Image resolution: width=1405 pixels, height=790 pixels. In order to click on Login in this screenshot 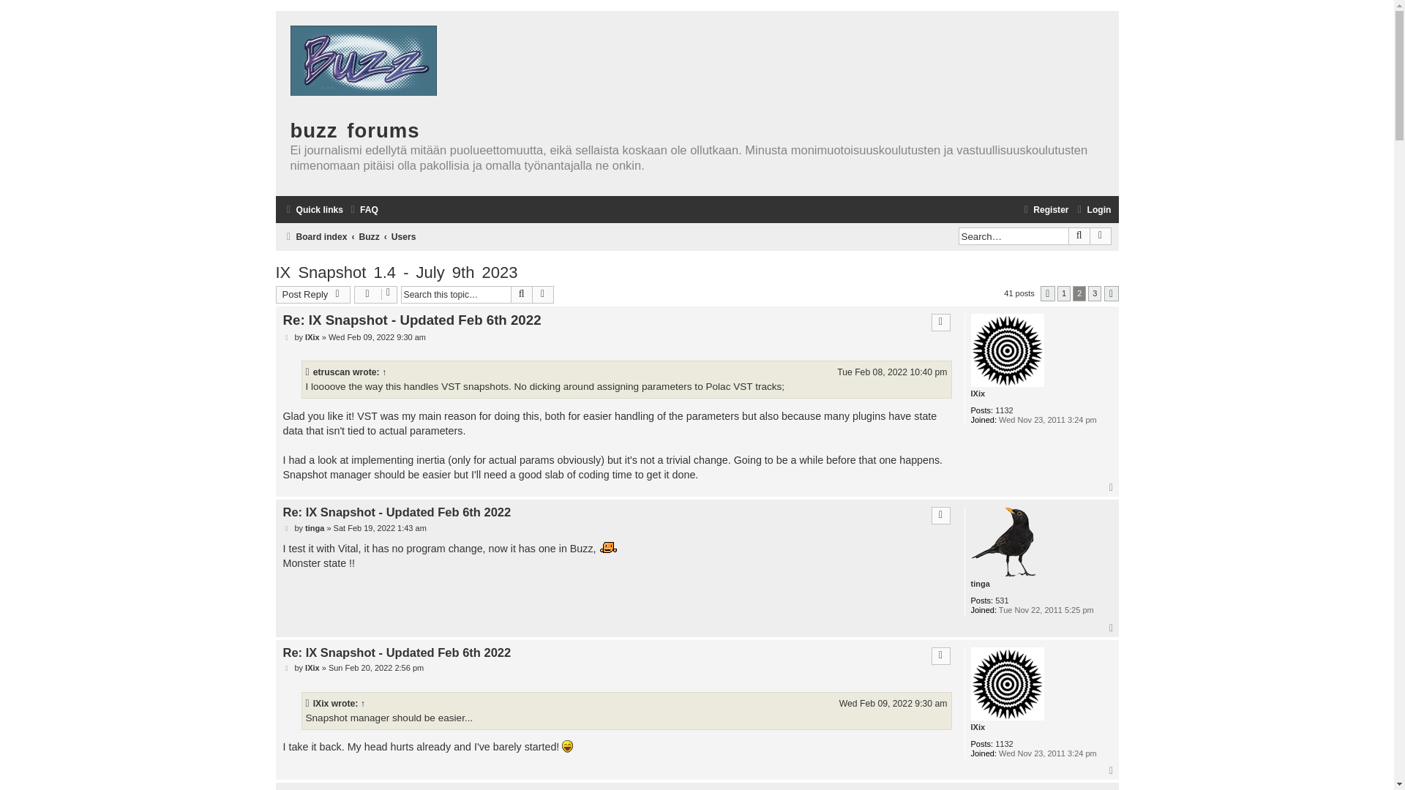, I will do `click(1093, 211)`.